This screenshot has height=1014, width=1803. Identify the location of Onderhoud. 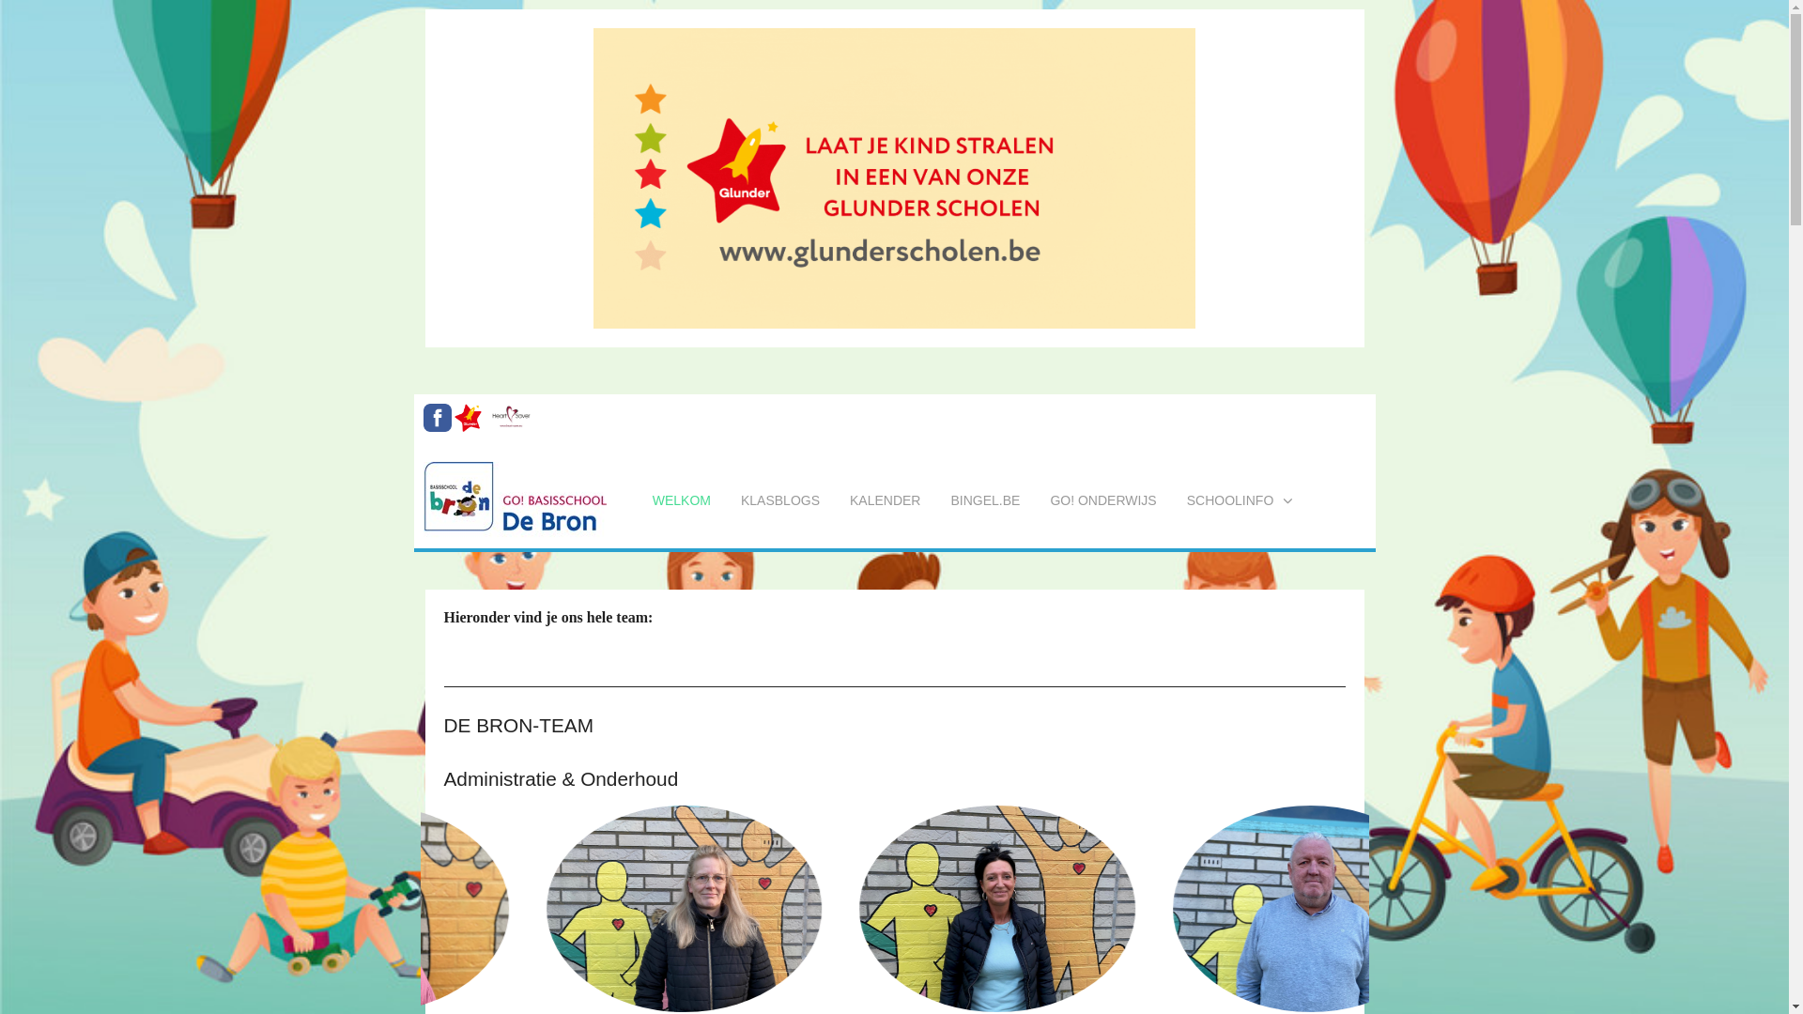
(580, 909).